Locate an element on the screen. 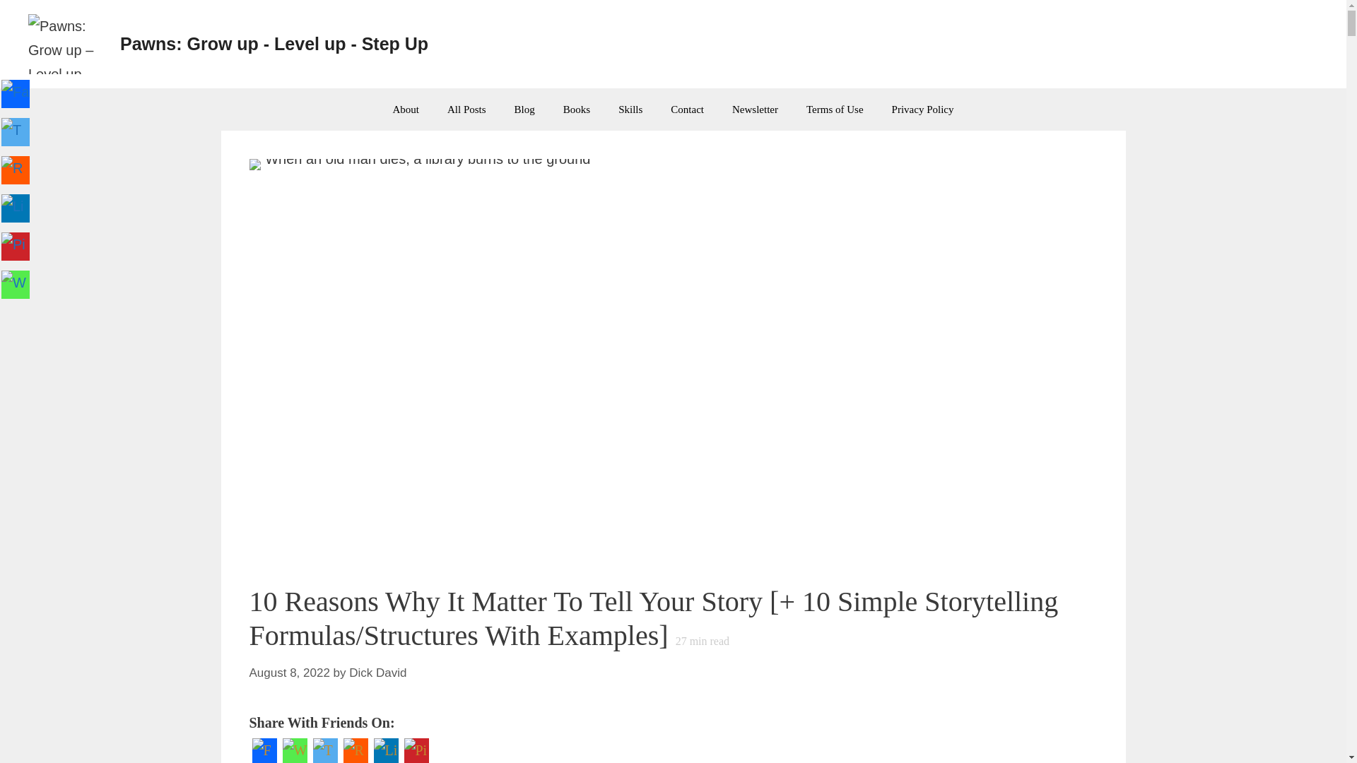 The height and width of the screenshot is (763, 1357). Linkedin is located at coordinates (385, 750).